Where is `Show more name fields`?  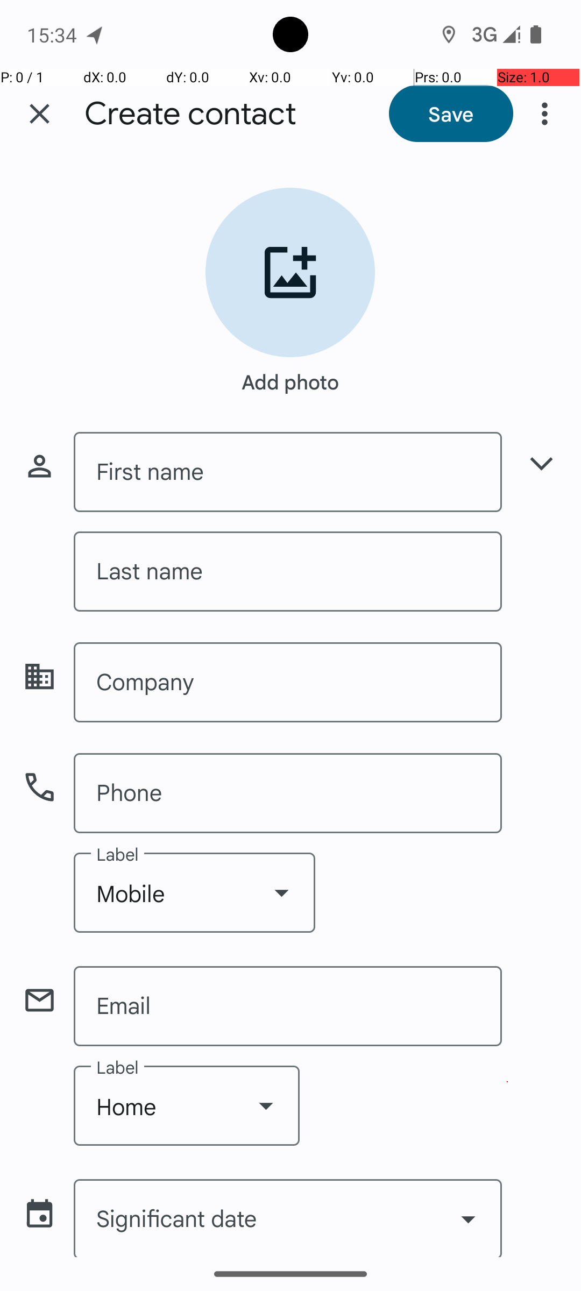 Show more name fields is located at coordinates (541, 464).